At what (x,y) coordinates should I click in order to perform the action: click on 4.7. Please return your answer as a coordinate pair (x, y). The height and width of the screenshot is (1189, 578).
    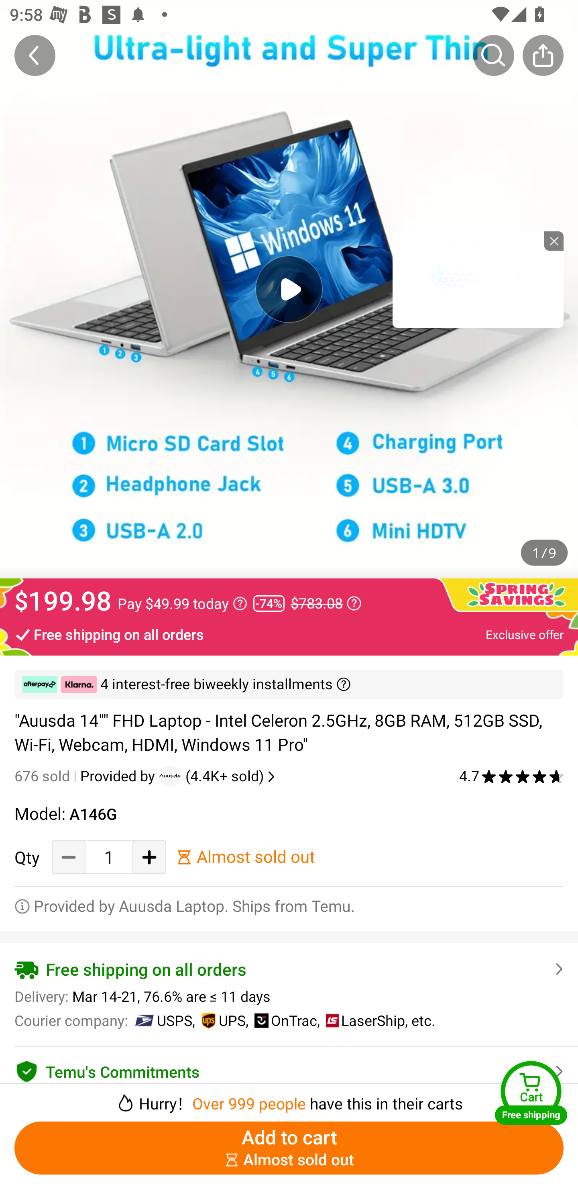
    Looking at the image, I should click on (511, 776).